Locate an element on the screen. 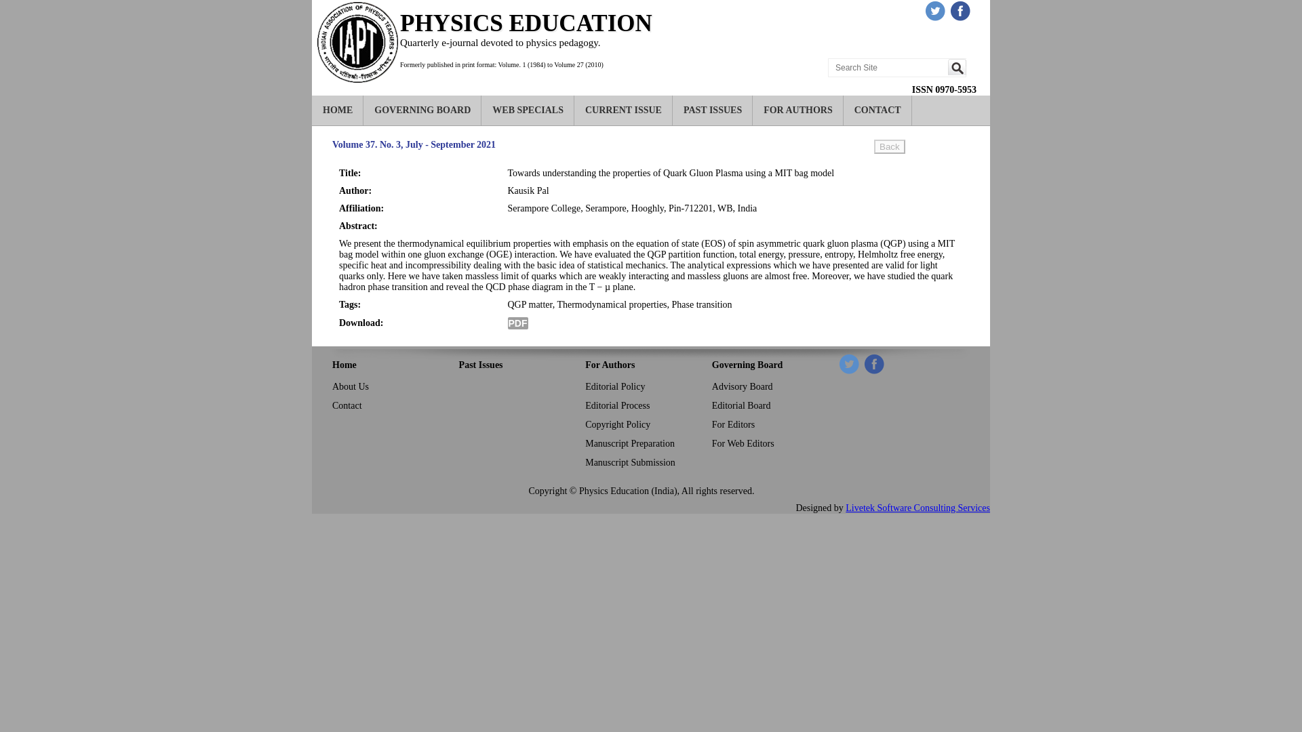 Image resolution: width=1302 pixels, height=732 pixels. Facebook is located at coordinates (960, 11).